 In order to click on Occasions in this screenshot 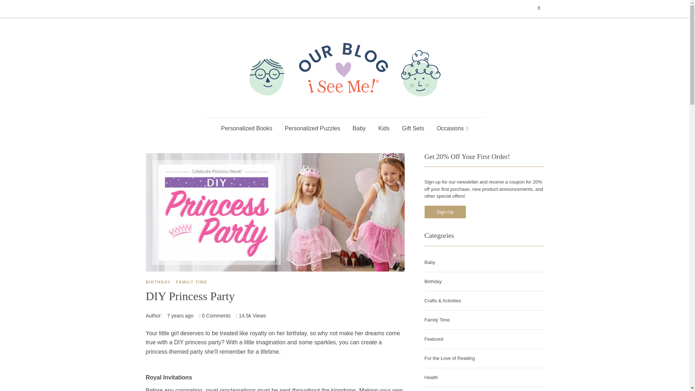, I will do `click(452, 129)`.